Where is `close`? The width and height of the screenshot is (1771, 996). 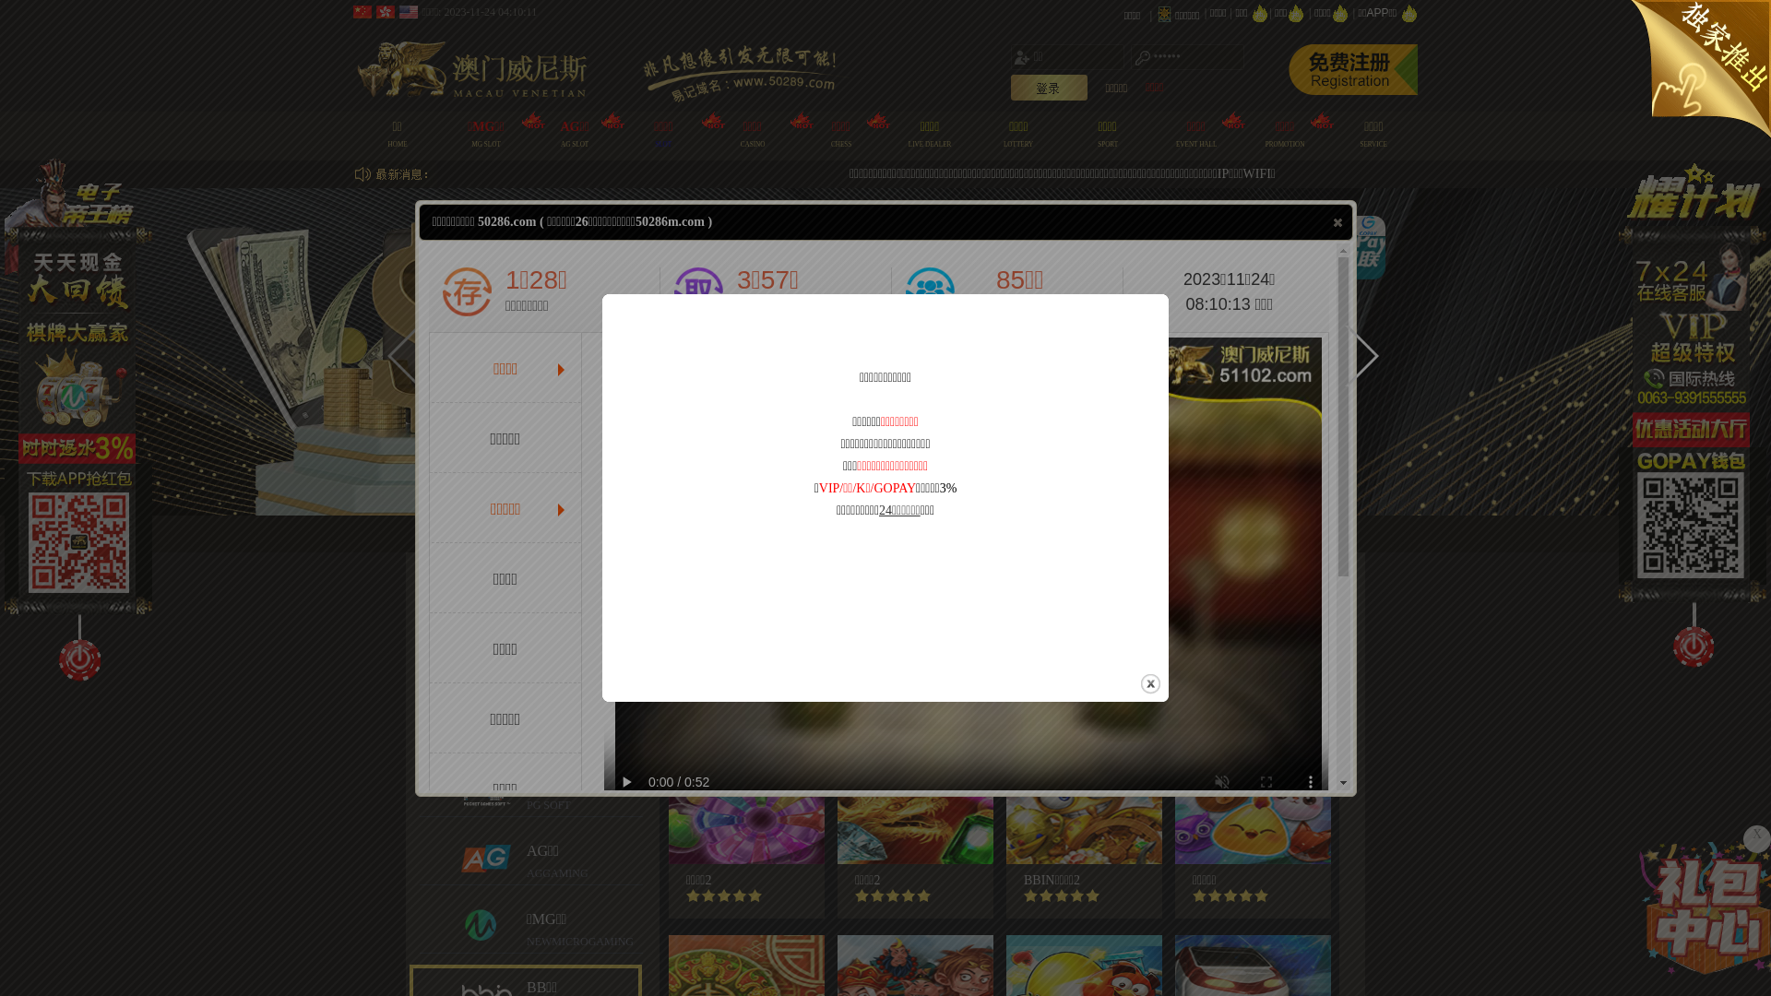 close is located at coordinates (1337, 222).